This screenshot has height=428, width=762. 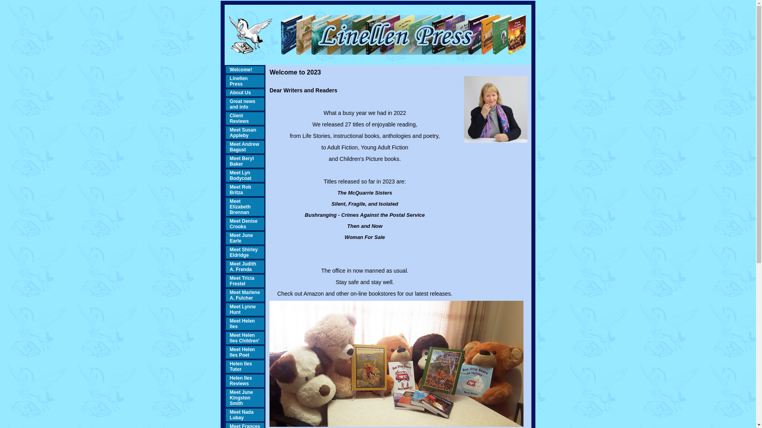 What do you see at coordinates (243, 310) in the screenshot?
I see `Meet Lynne Hunt` at bounding box center [243, 310].